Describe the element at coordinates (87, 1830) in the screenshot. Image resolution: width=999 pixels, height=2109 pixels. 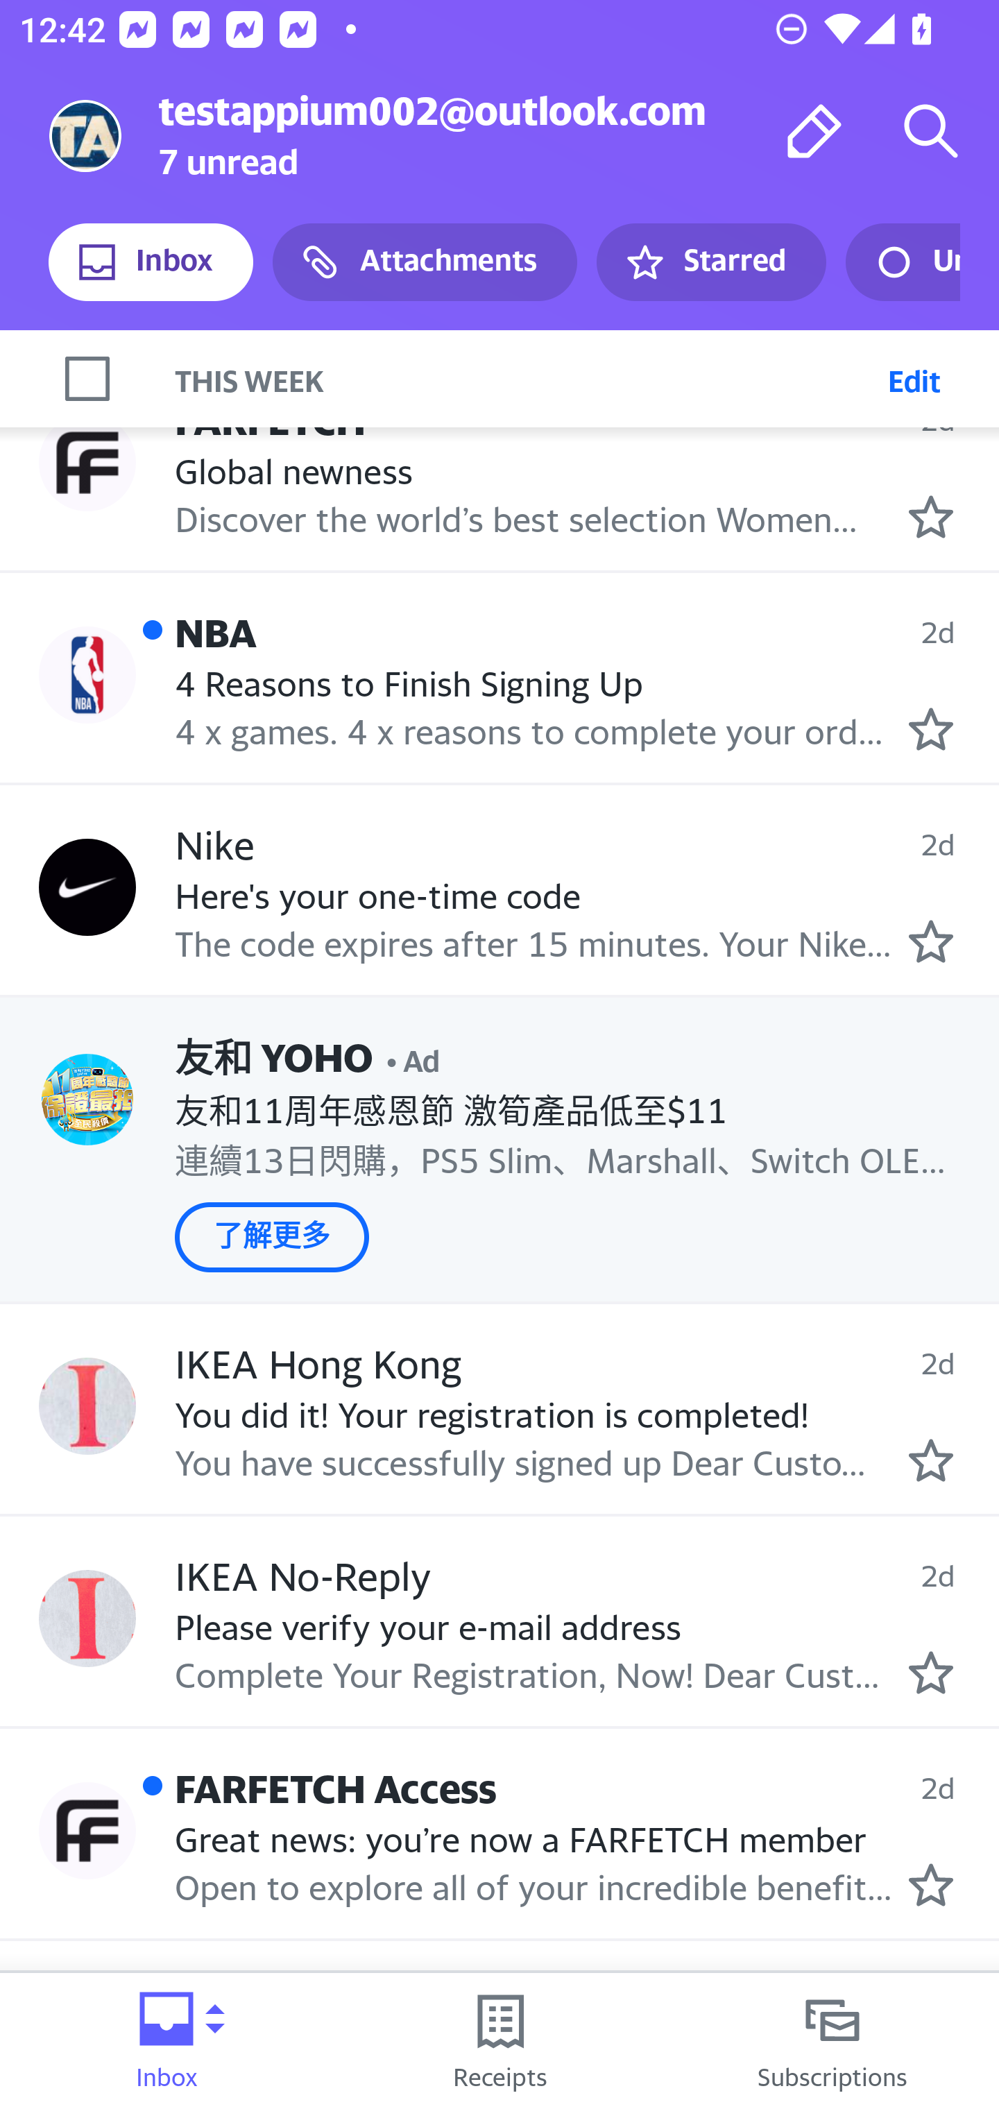
I see `Profile
FARFETCH Access` at that location.